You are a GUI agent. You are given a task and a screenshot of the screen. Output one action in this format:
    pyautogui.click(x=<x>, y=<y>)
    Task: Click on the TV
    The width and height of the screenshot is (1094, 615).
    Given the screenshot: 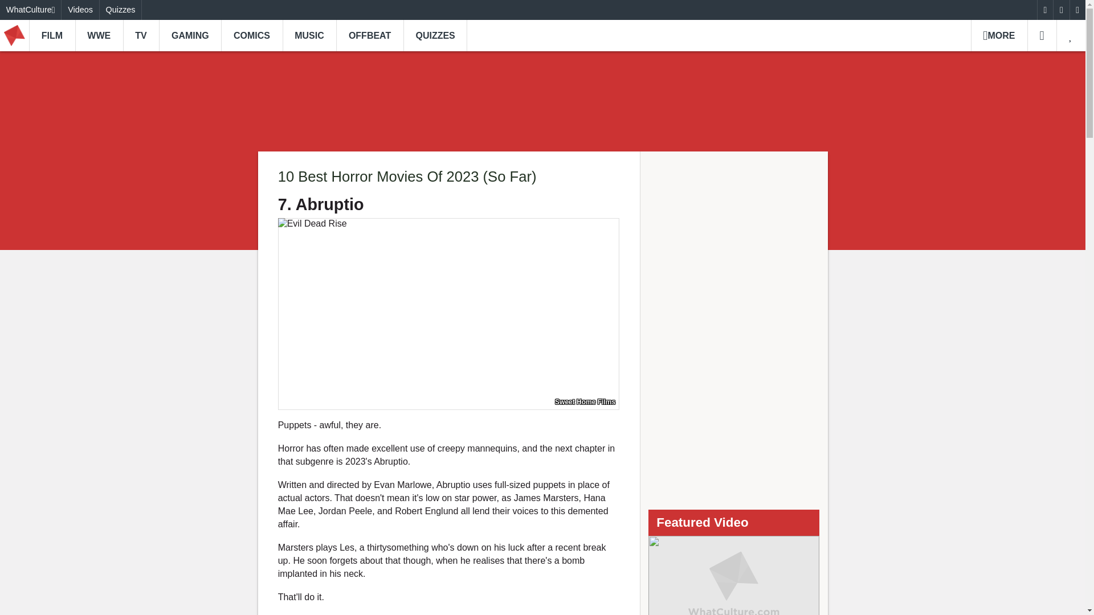 What is the action you would take?
    pyautogui.click(x=141, y=35)
    